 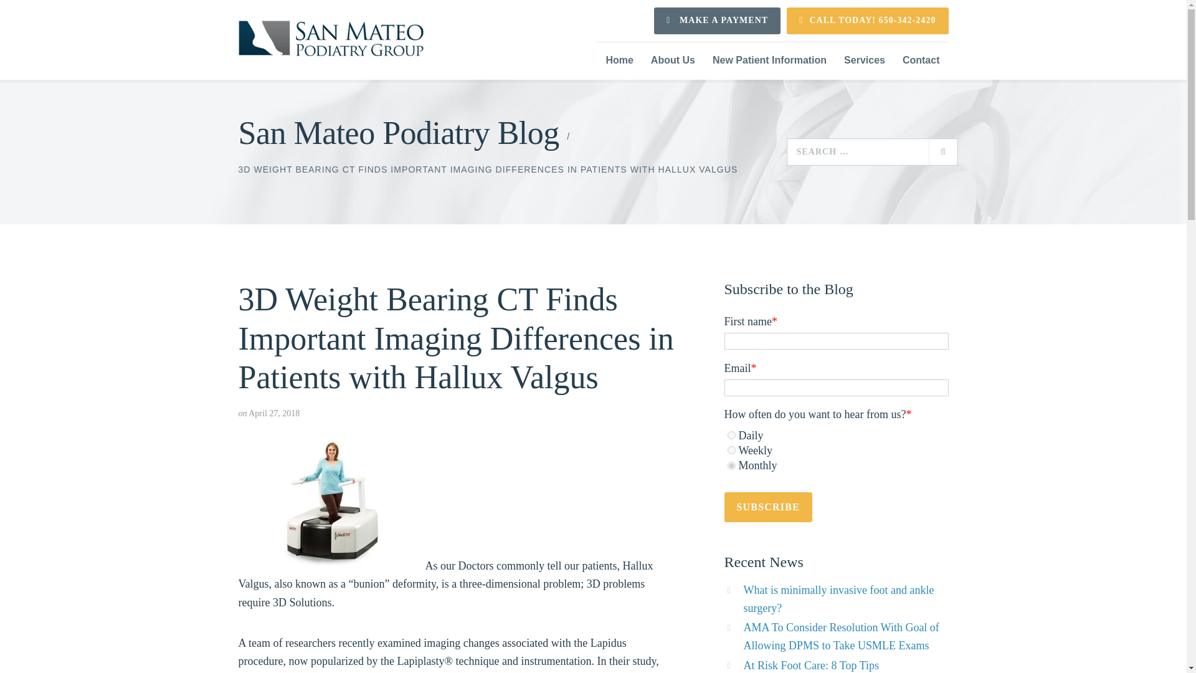 I want to click on Sanmateo Podiatry Group, so click(x=330, y=39).